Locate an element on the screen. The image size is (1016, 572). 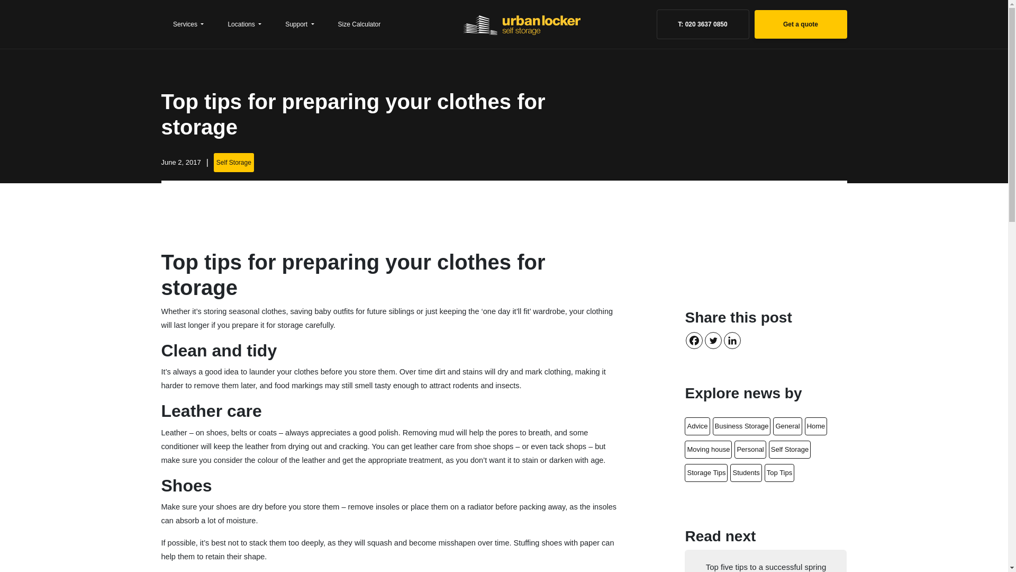
Top five tips to a successful spring clean is located at coordinates (765, 560).